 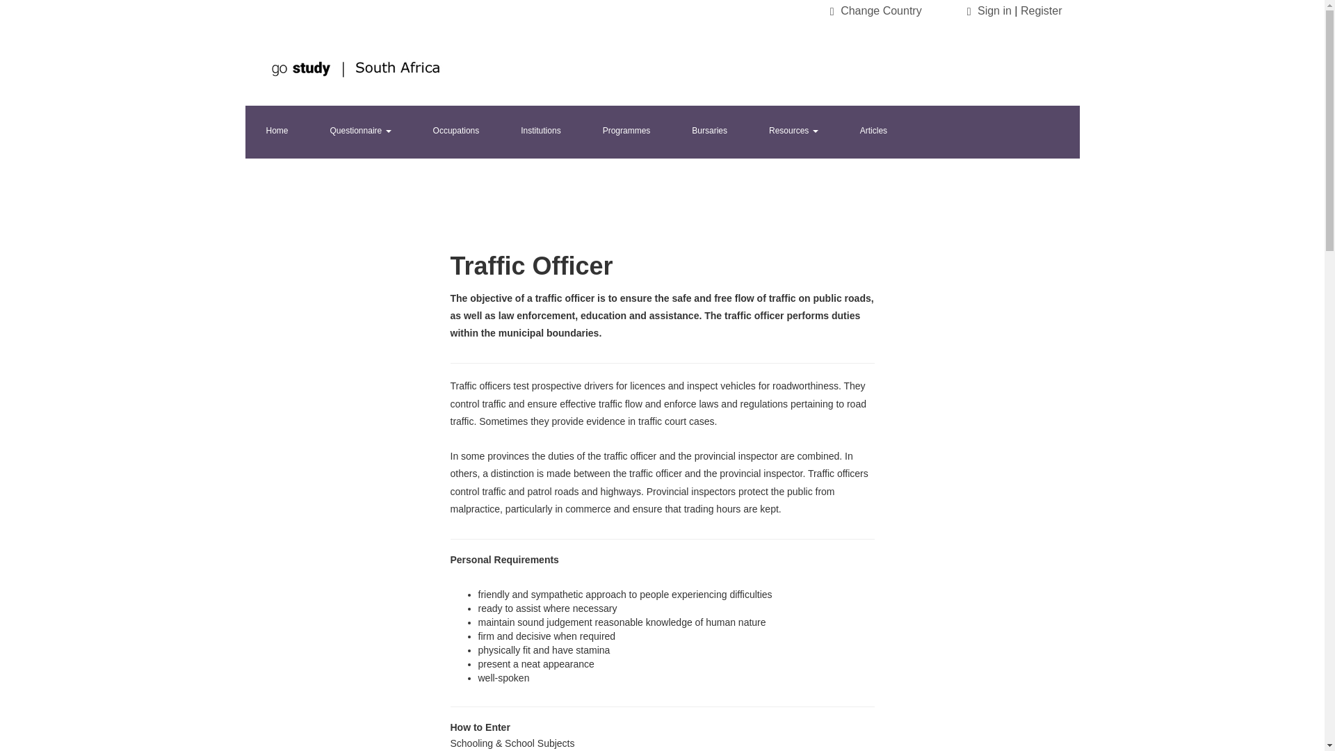 What do you see at coordinates (456, 132) in the screenshot?
I see `Occupations` at bounding box center [456, 132].